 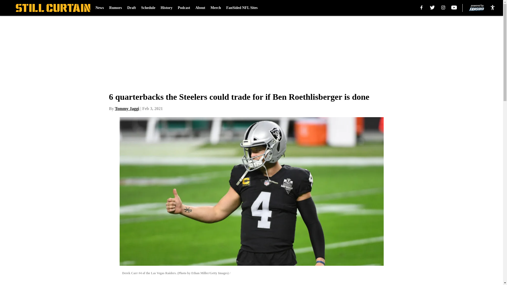 I want to click on Rumors, so click(x=116, y=8).